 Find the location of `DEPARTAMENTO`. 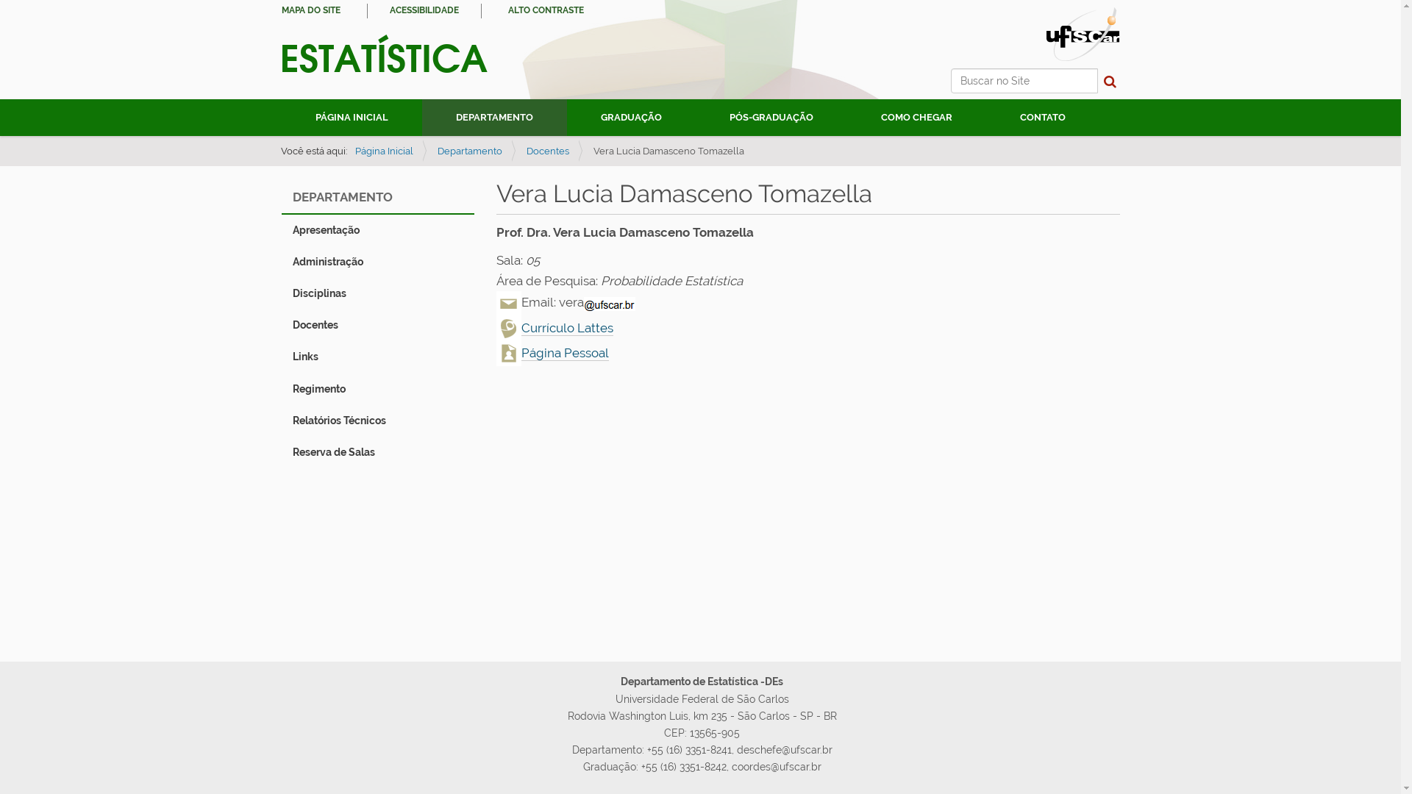

DEPARTAMENTO is located at coordinates (494, 118).